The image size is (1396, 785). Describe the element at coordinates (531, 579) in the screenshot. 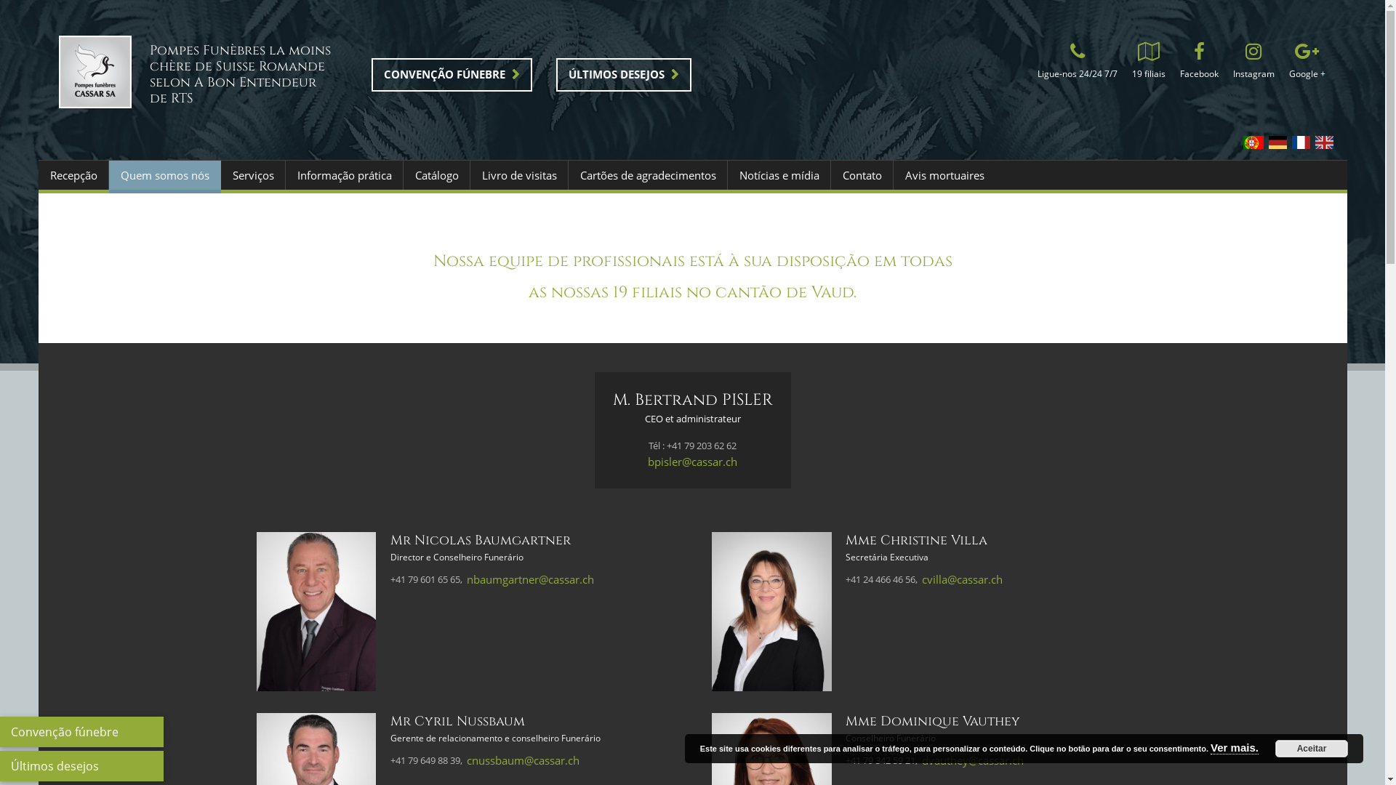

I see `nbaumgartner@cassar.ch` at that location.